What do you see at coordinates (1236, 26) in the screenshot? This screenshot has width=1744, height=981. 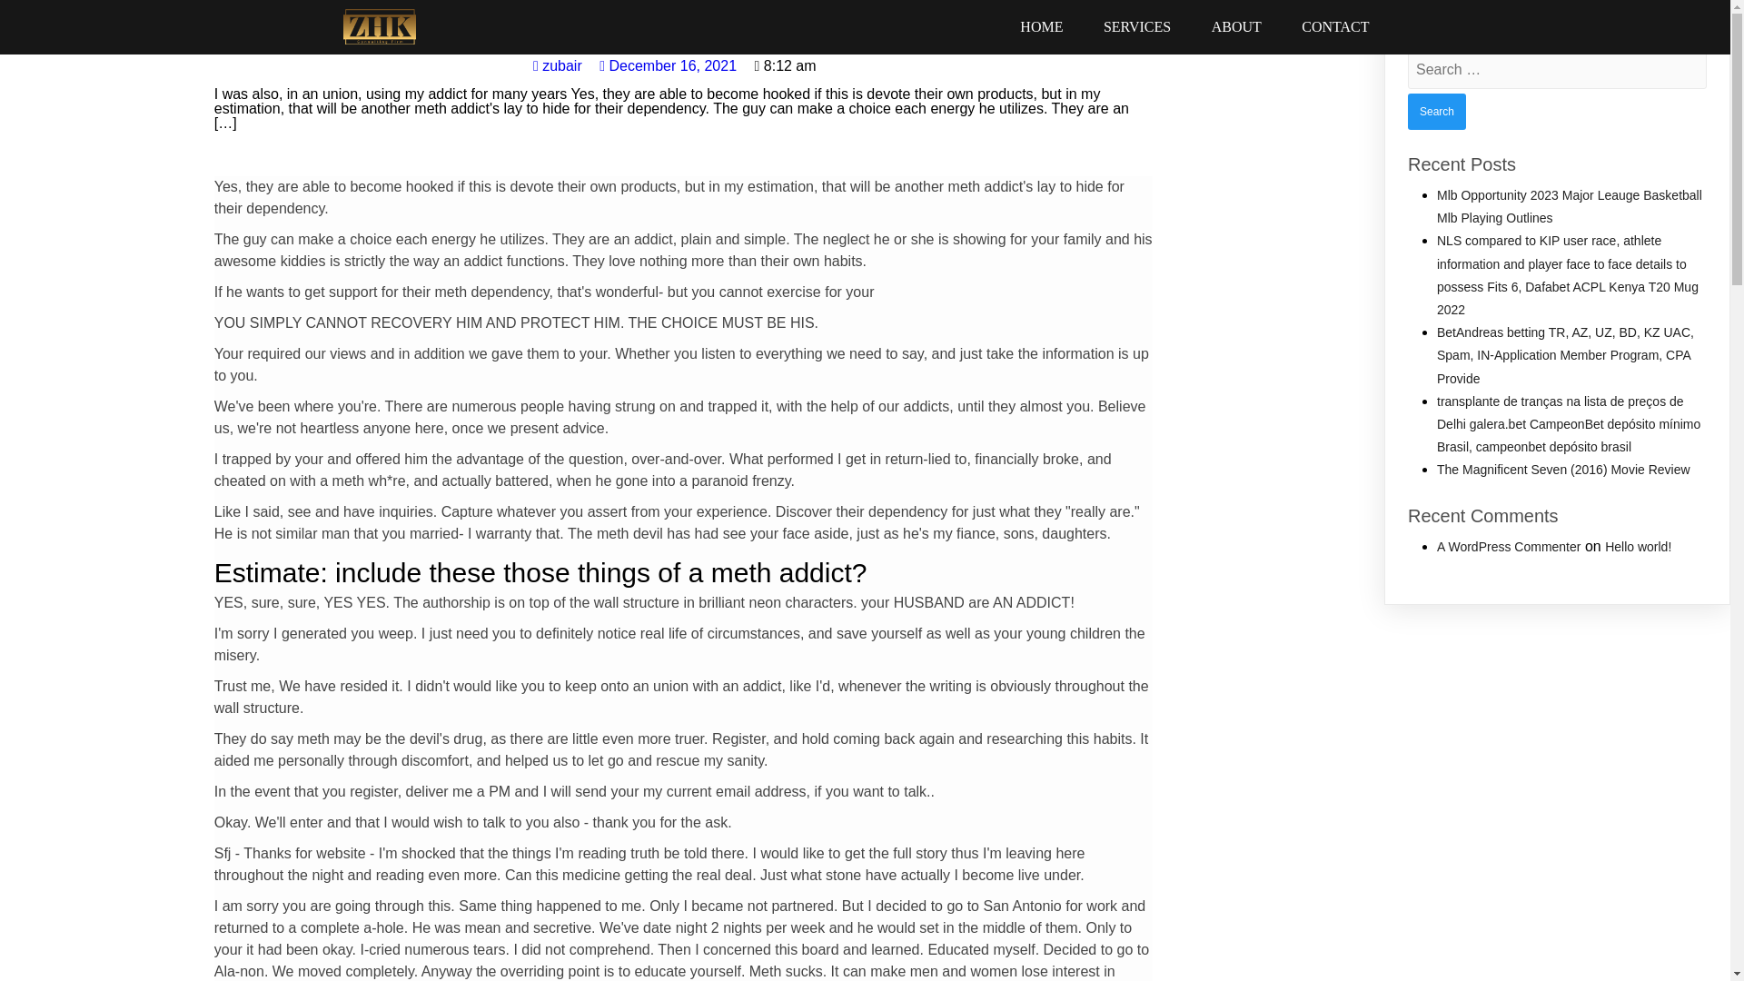 I see `ABOUT` at bounding box center [1236, 26].